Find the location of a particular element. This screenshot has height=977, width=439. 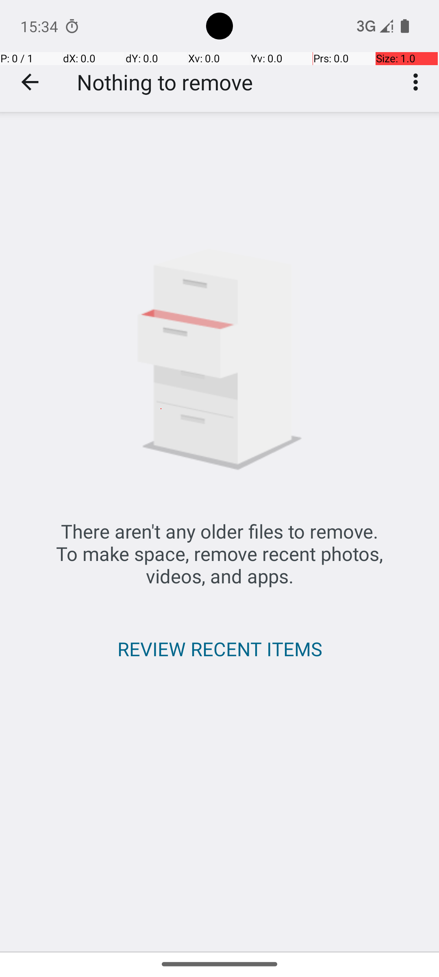

There aren't any older files to remove. To make space, remove recent photos, videos, and apps. is located at coordinates (219, 554).